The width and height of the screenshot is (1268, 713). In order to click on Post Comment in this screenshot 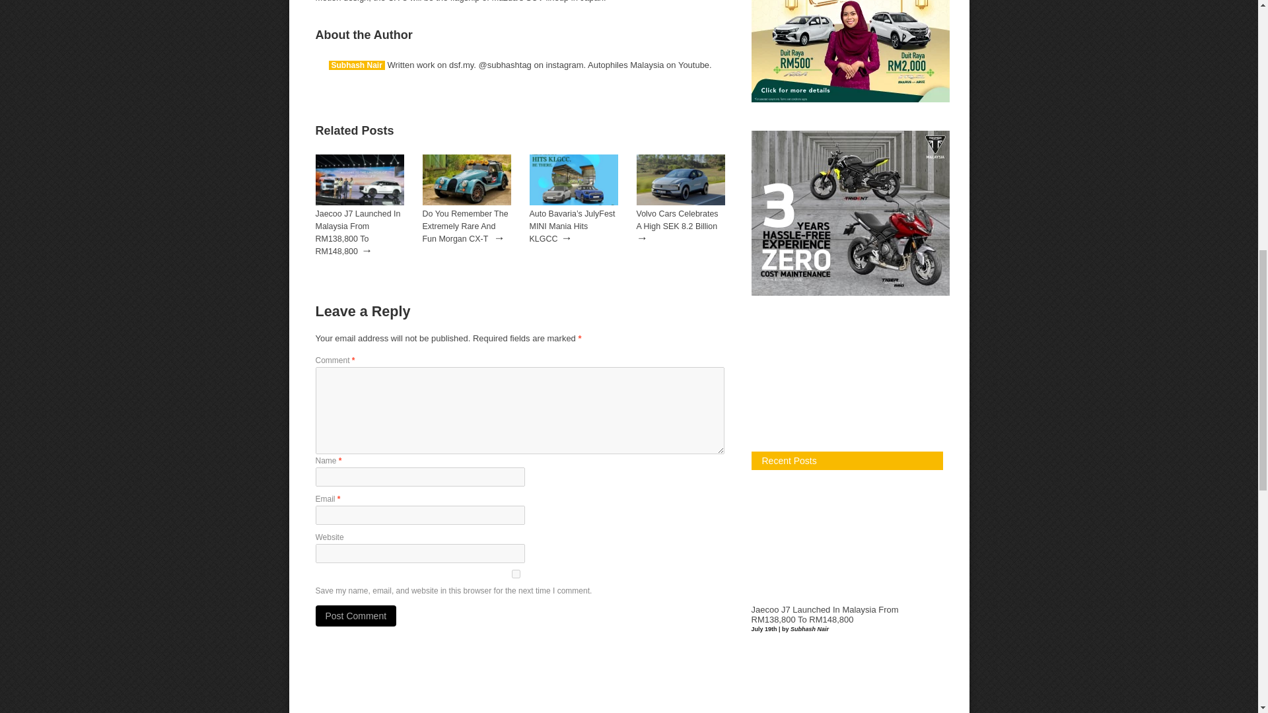, I will do `click(356, 615)`.